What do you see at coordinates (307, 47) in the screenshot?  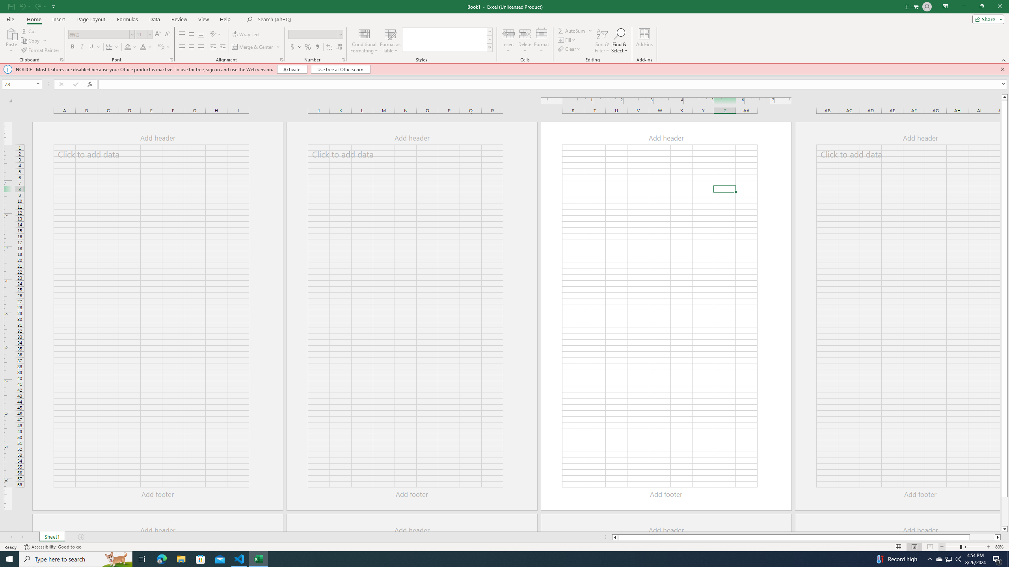 I see `Percent Style` at bounding box center [307, 47].